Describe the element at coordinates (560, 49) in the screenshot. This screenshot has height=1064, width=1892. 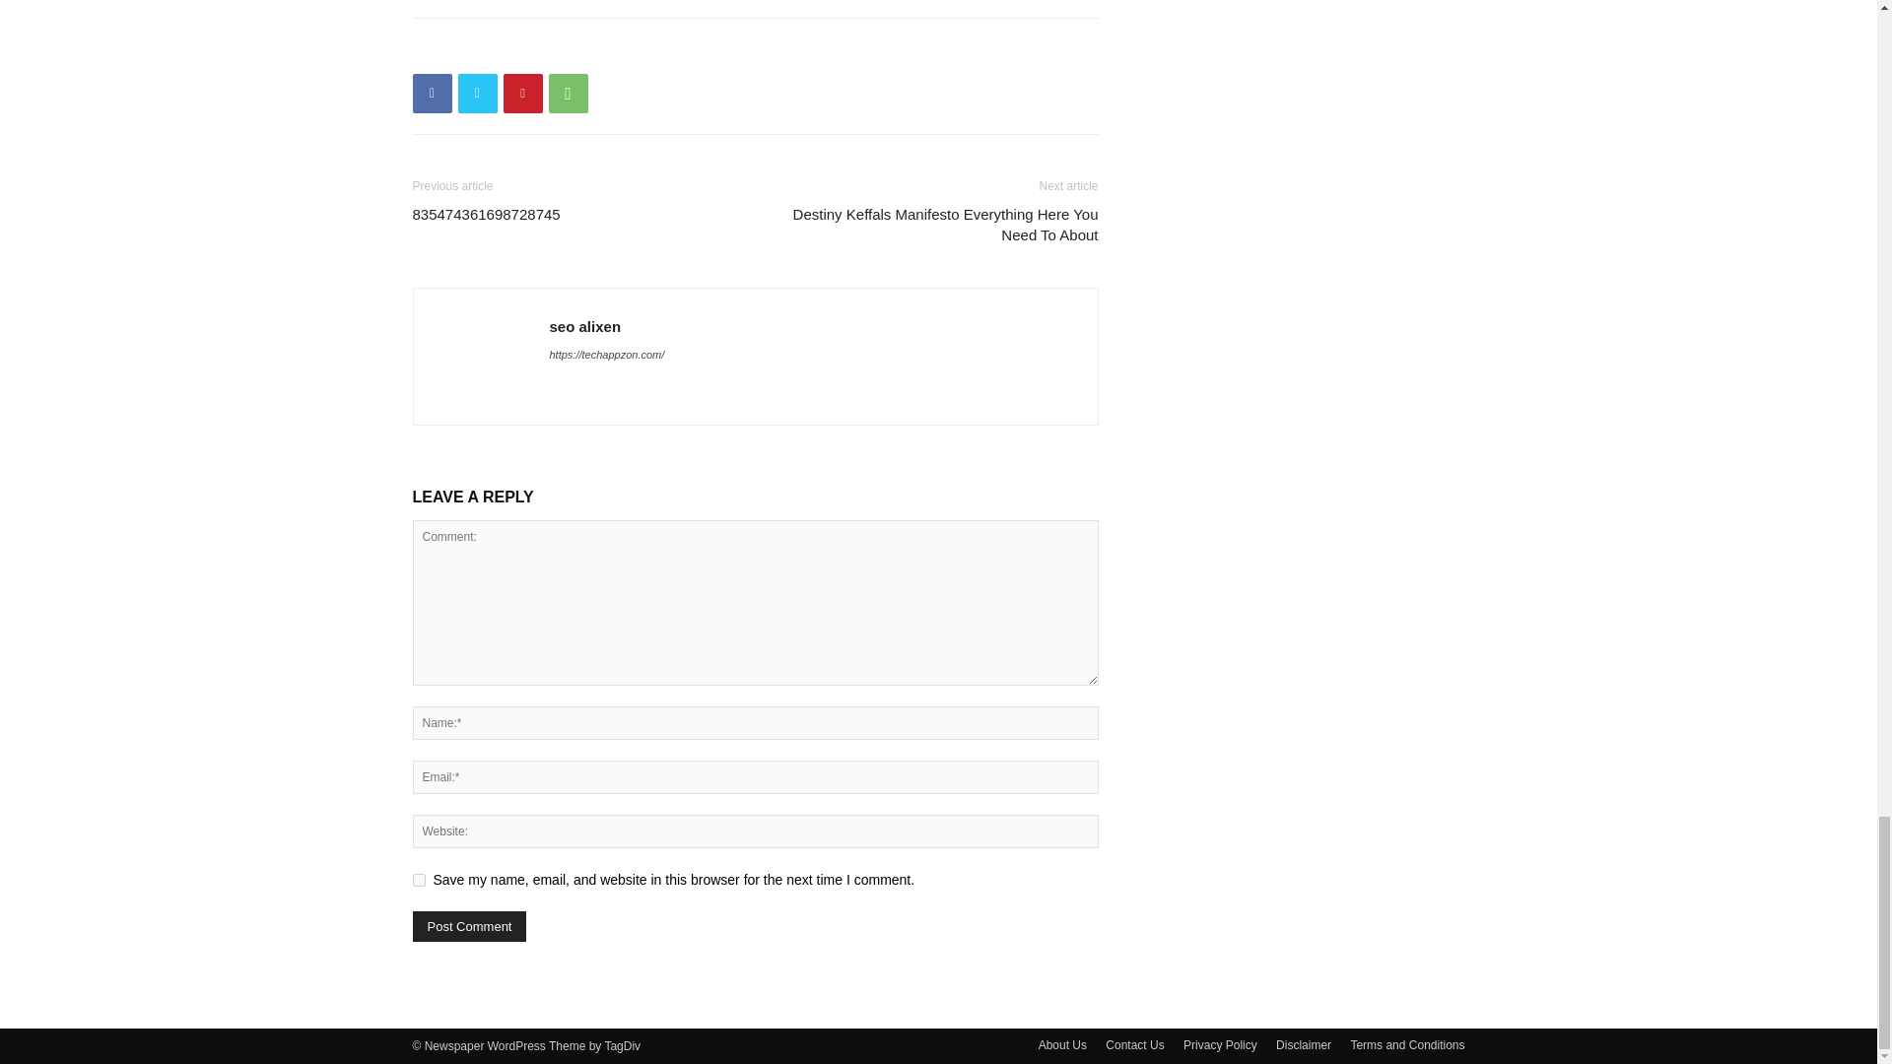
I see `bottomFacebookLike` at that location.